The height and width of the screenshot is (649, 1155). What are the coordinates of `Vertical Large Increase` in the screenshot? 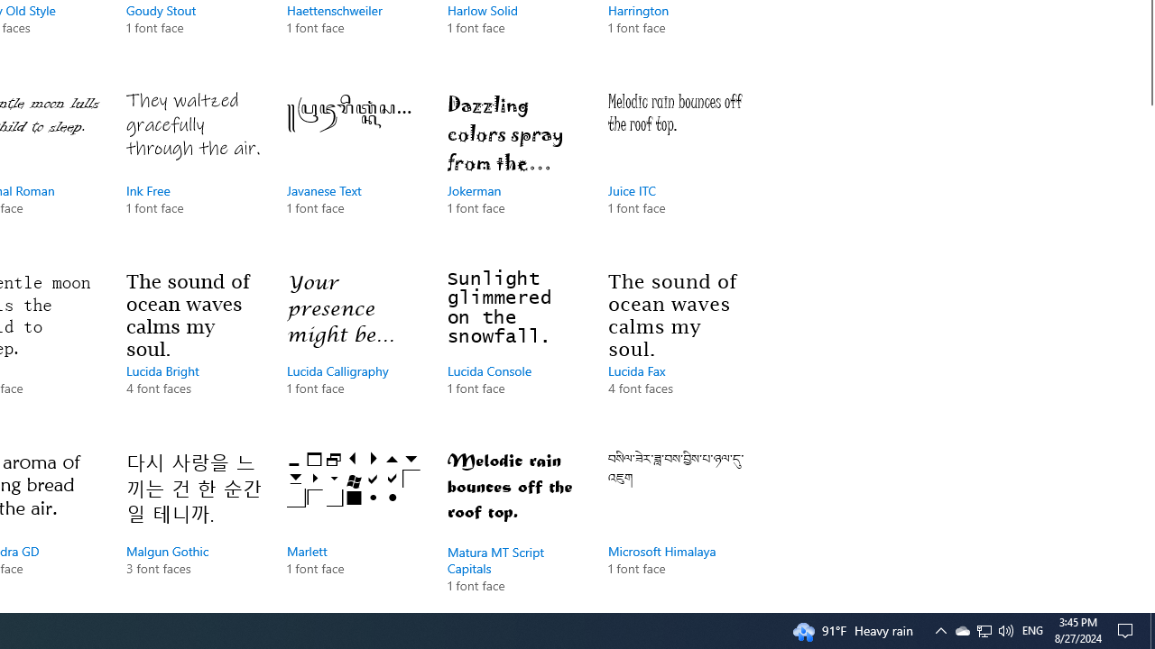 It's located at (1148, 352).